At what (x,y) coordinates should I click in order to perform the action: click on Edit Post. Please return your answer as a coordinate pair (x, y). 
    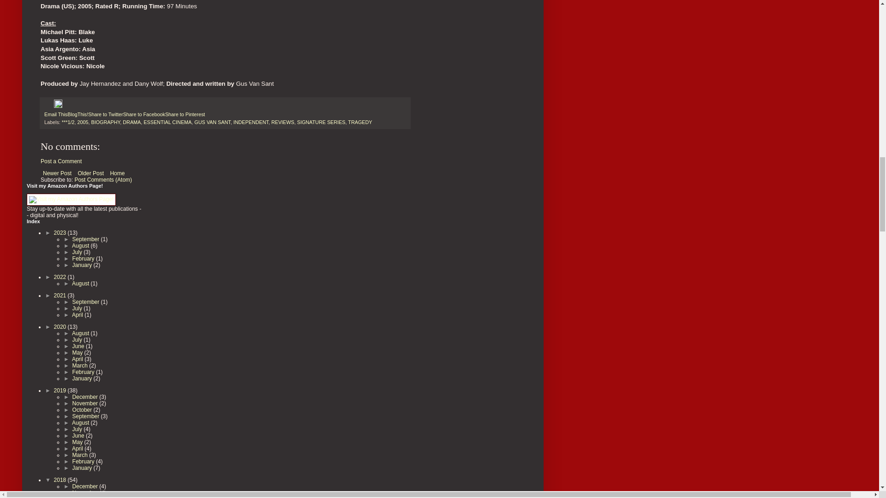
    Looking at the image, I should click on (58, 106).